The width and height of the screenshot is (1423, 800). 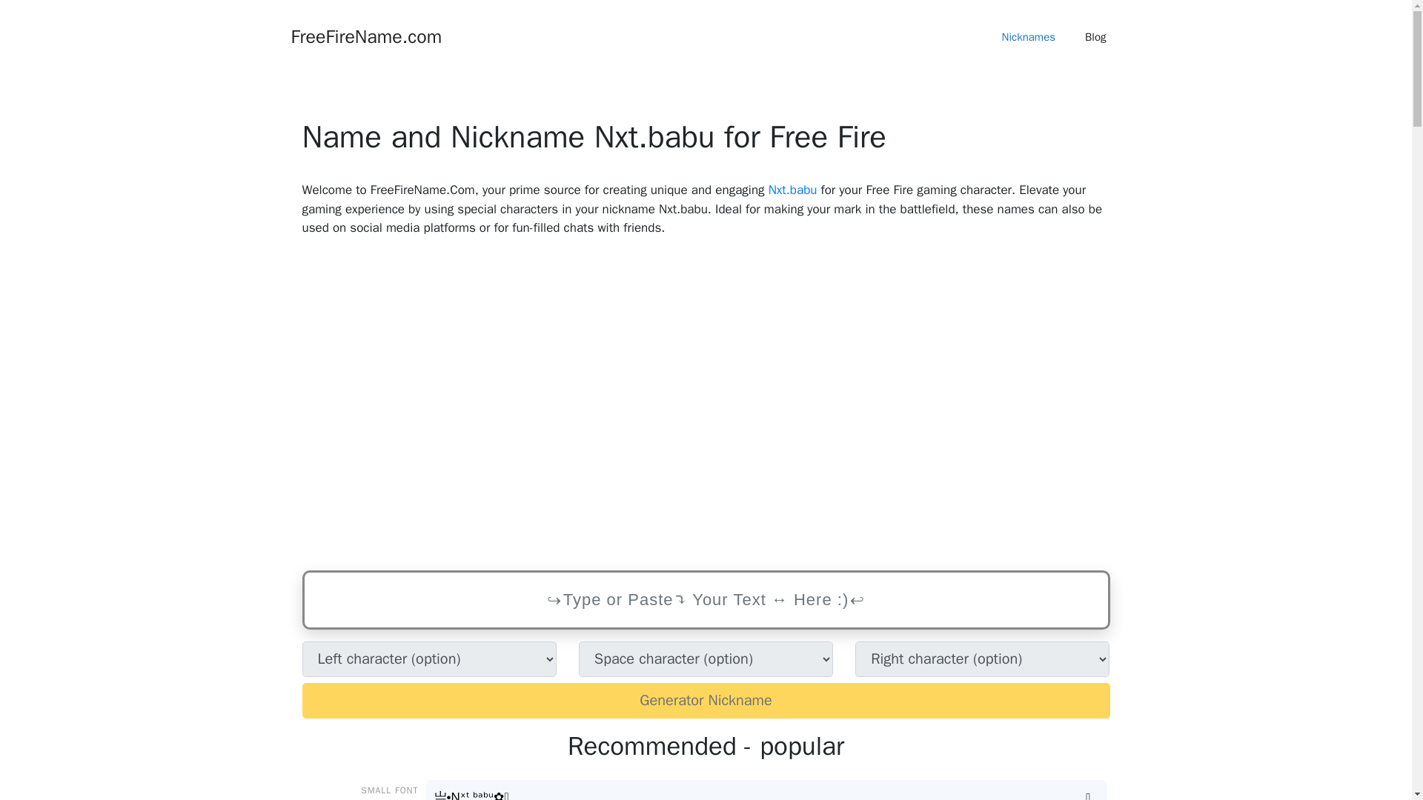 What do you see at coordinates (706, 701) in the screenshot?
I see `Generator Nickname` at bounding box center [706, 701].